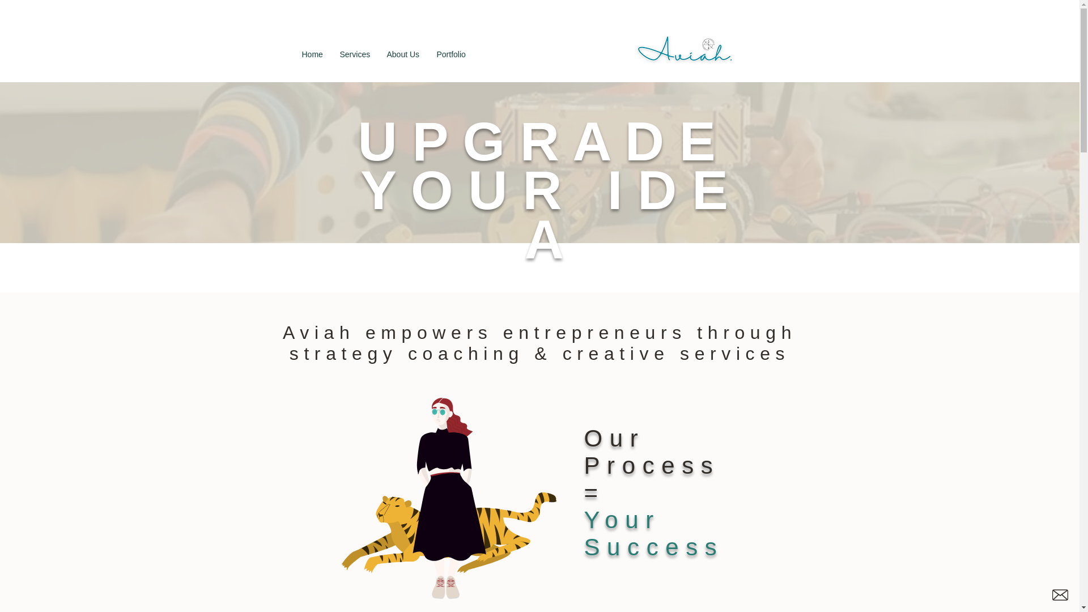 The image size is (1088, 612). Describe the element at coordinates (684, 46) in the screenshot. I see `Screen Shot 2023-03-24 at 6.05.55 PM.png` at that location.